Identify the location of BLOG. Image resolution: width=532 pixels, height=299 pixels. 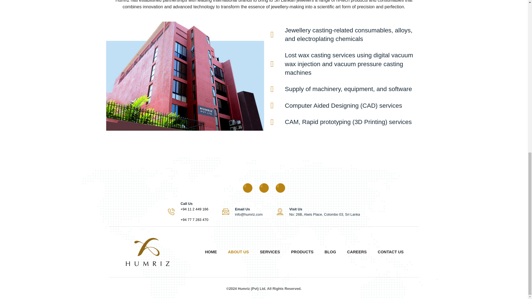
(330, 252).